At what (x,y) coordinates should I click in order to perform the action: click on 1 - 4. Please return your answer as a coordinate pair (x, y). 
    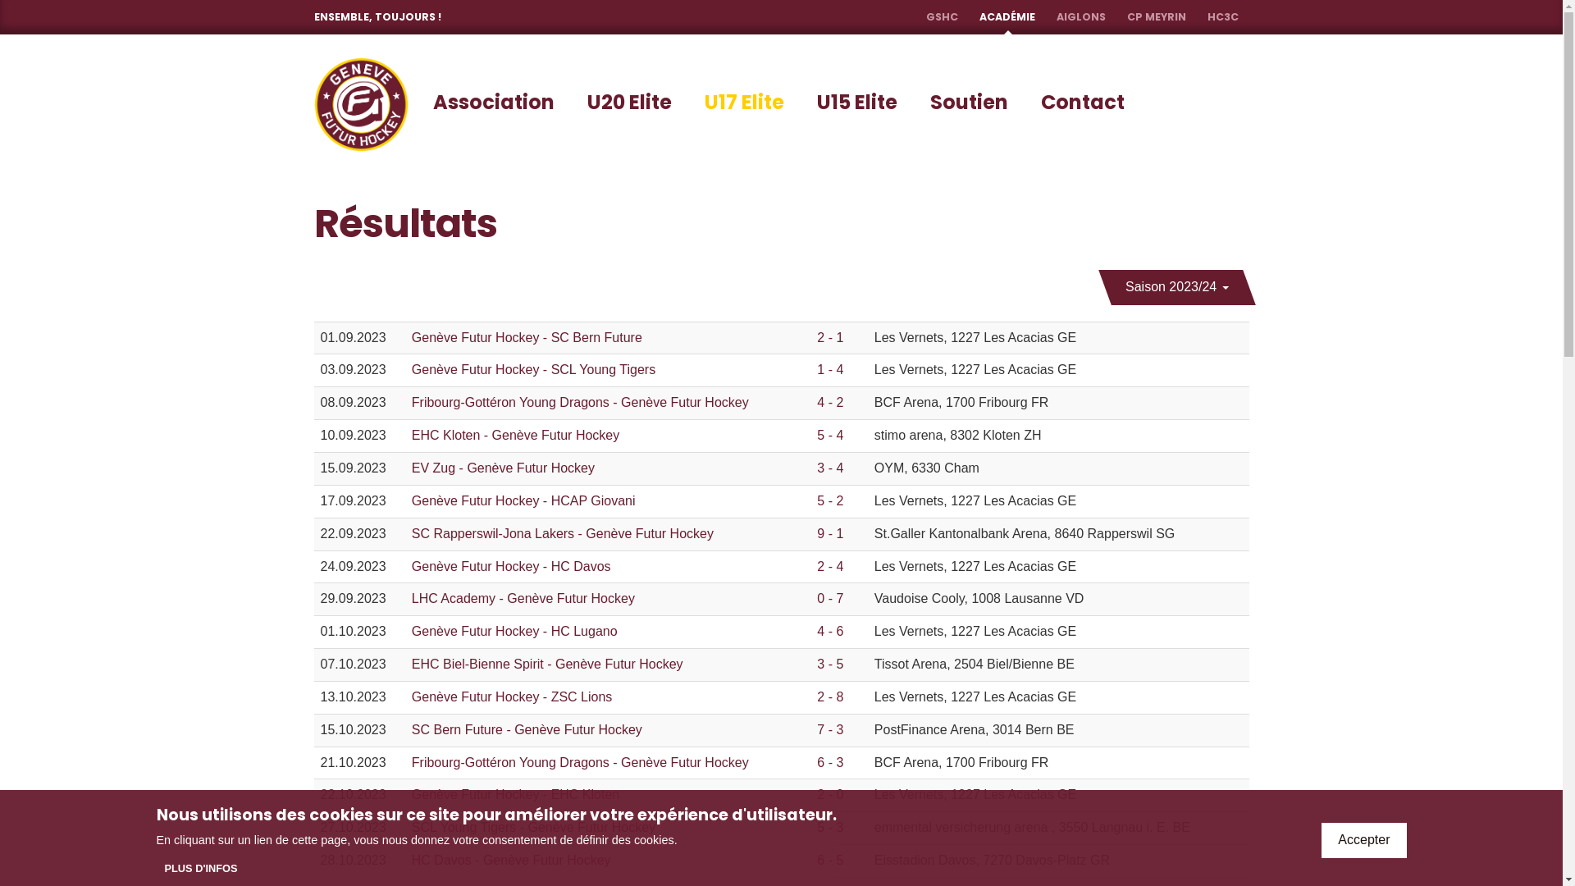
    Looking at the image, I should click on (830, 369).